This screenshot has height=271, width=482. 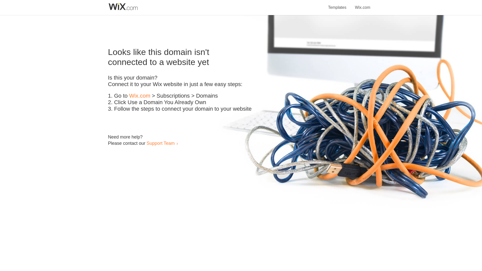 What do you see at coordinates (337, 5) in the screenshot?
I see `Templates` at bounding box center [337, 5].